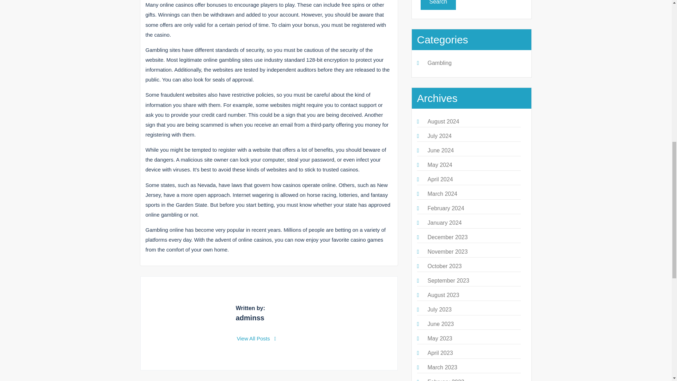 The width and height of the screenshot is (677, 381). What do you see at coordinates (442, 194) in the screenshot?
I see `March 2024` at bounding box center [442, 194].